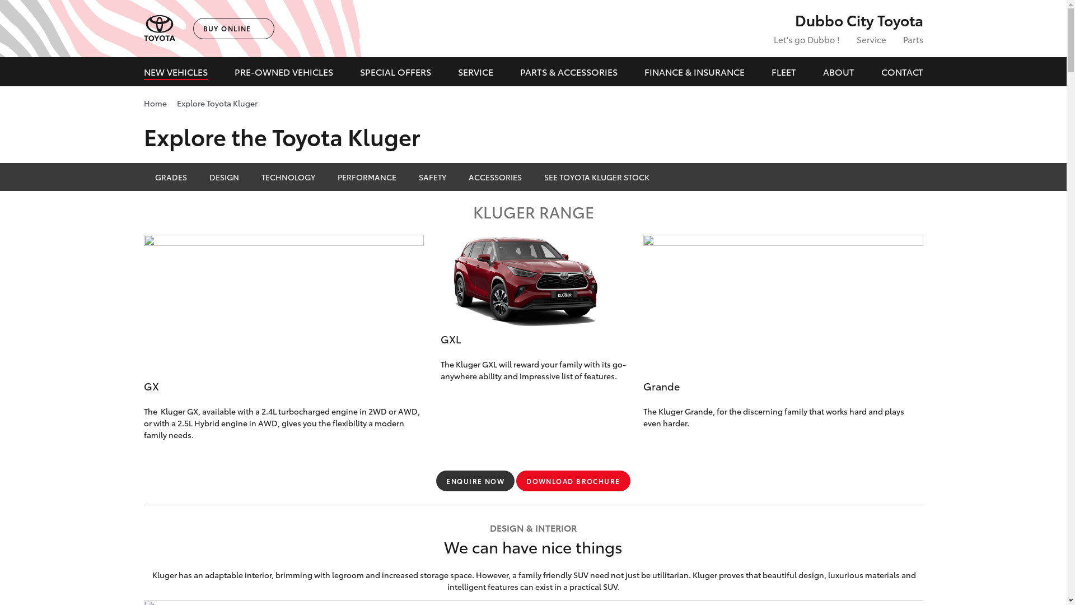 This screenshot has width=1075, height=605. What do you see at coordinates (807, 39) in the screenshot?
I see `Let's go Dubbo !` at bounding box center [807, 39].